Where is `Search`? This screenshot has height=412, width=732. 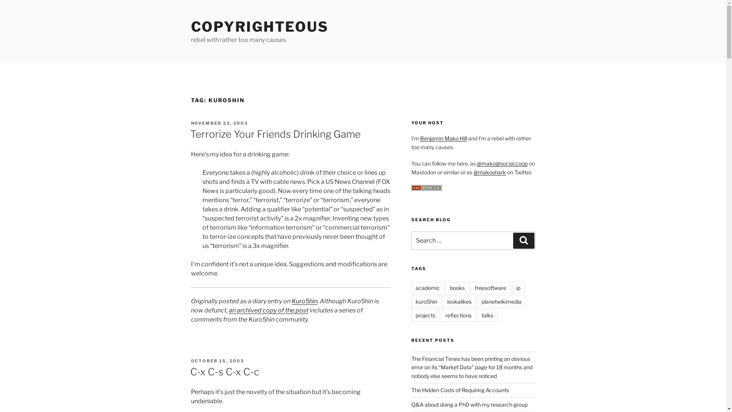
Search is located at coordinates (524, 241).